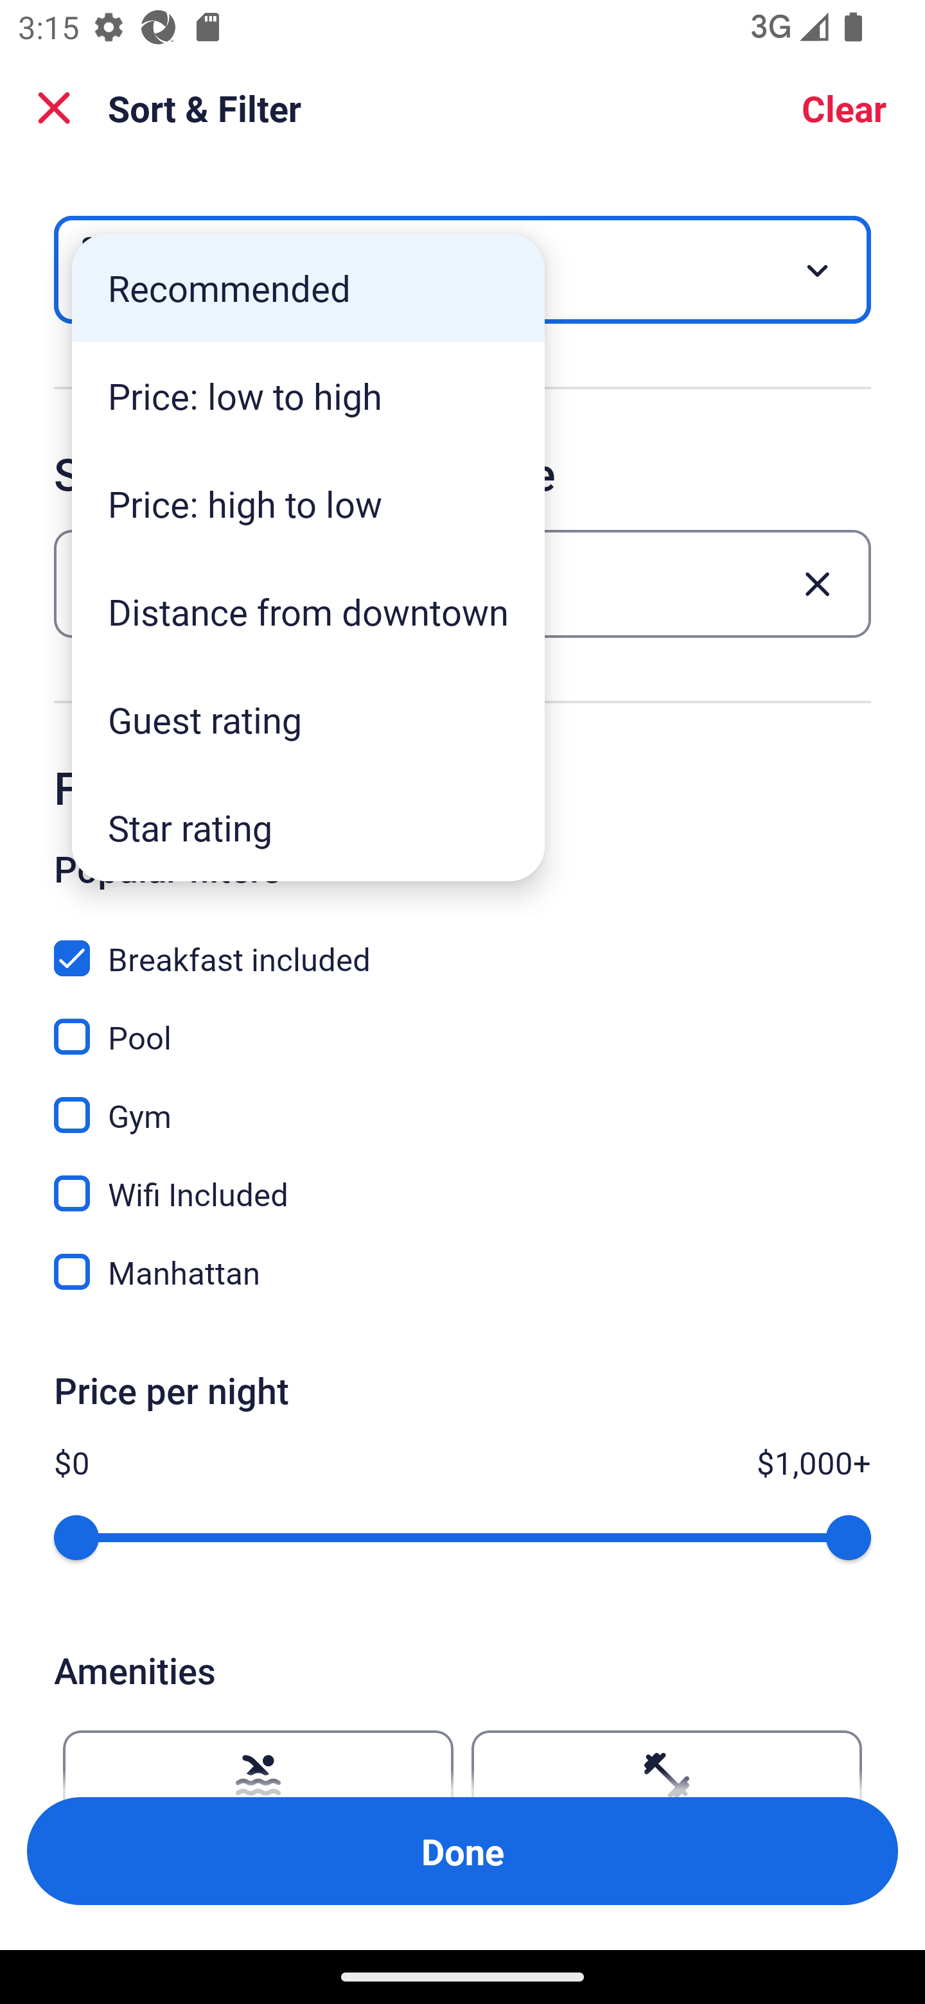  I want to click on Price: low to high, so click(308, 396).